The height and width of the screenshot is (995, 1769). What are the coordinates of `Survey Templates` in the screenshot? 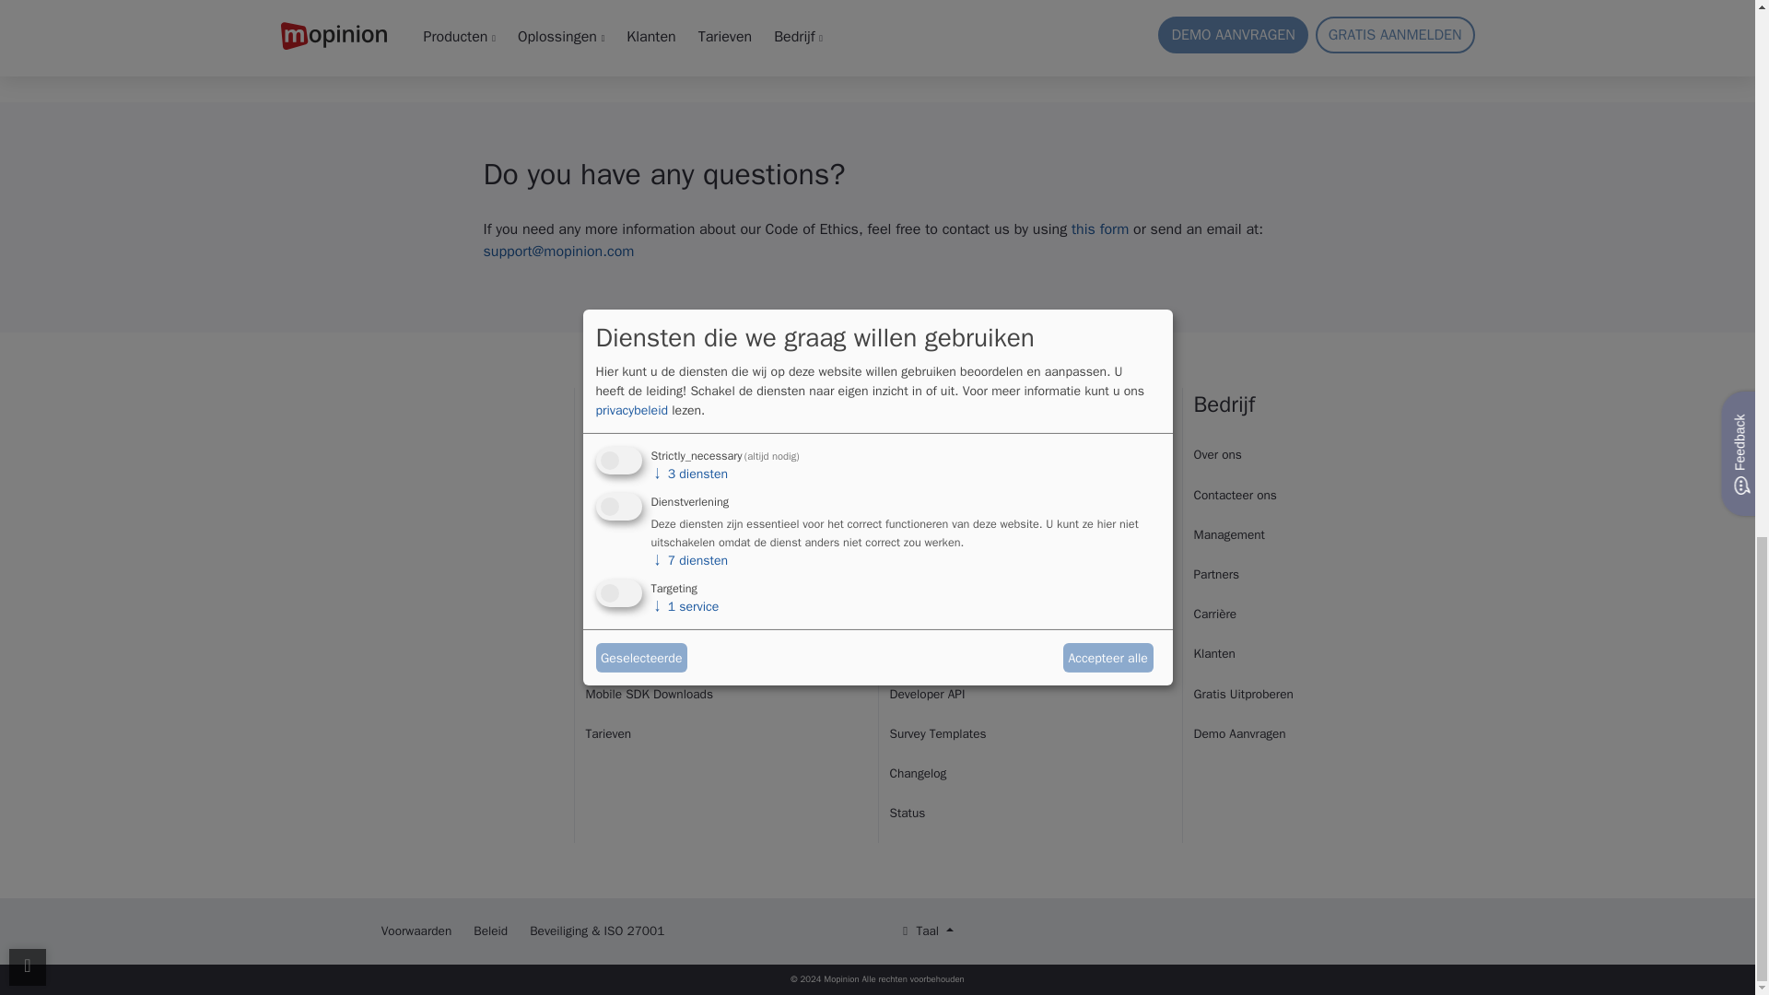 It's located at (938, 733).